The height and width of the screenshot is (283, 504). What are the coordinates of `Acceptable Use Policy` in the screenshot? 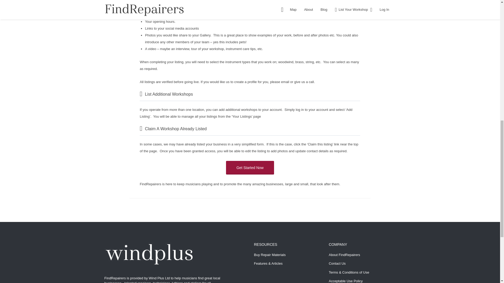 It's located at (345, 281).